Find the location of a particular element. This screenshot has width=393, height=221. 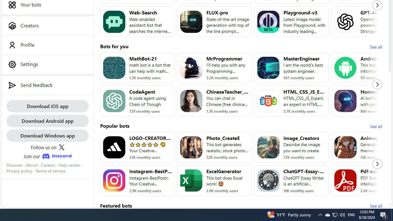

Bot image for GPT-4o is located at coordinates (345, 21).